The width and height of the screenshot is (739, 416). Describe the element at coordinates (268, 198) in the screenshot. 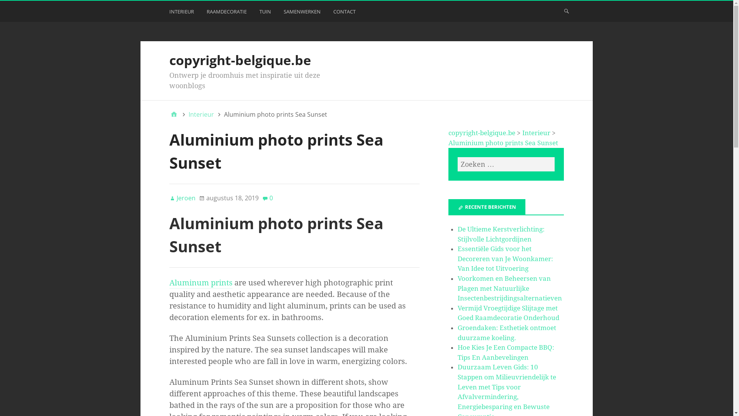

I see `0` at that location.